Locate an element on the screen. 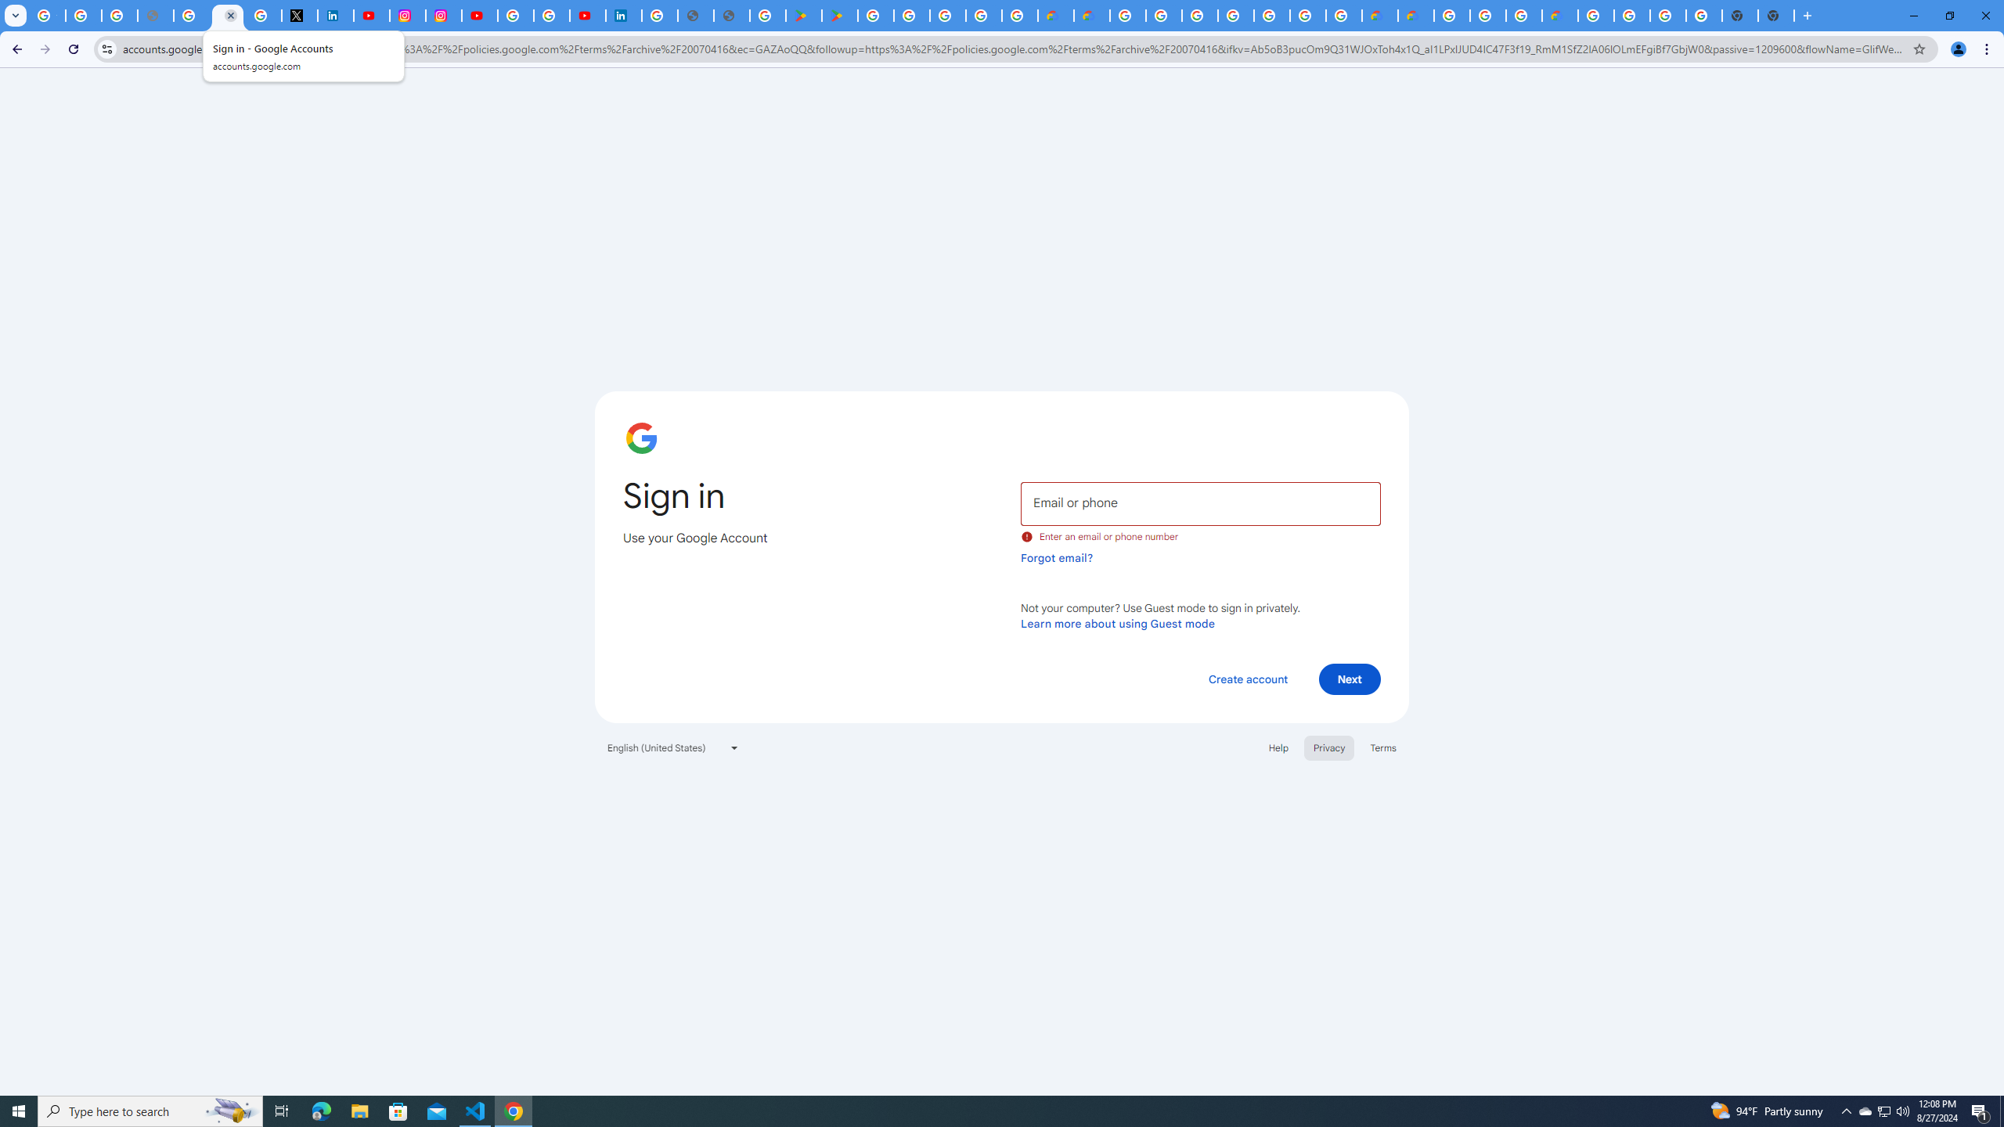 The width and height of the screenshot is (2004, 1127). Learn more about using Guest mode is located at coordinates (1118, 623).